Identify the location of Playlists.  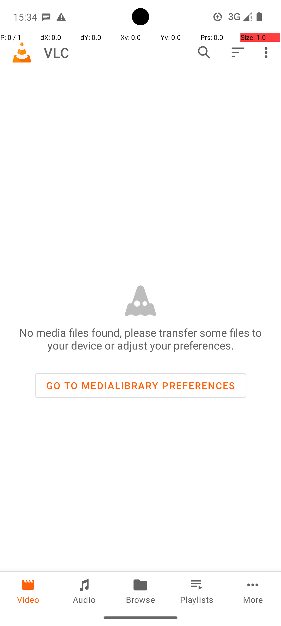
(197, 591).